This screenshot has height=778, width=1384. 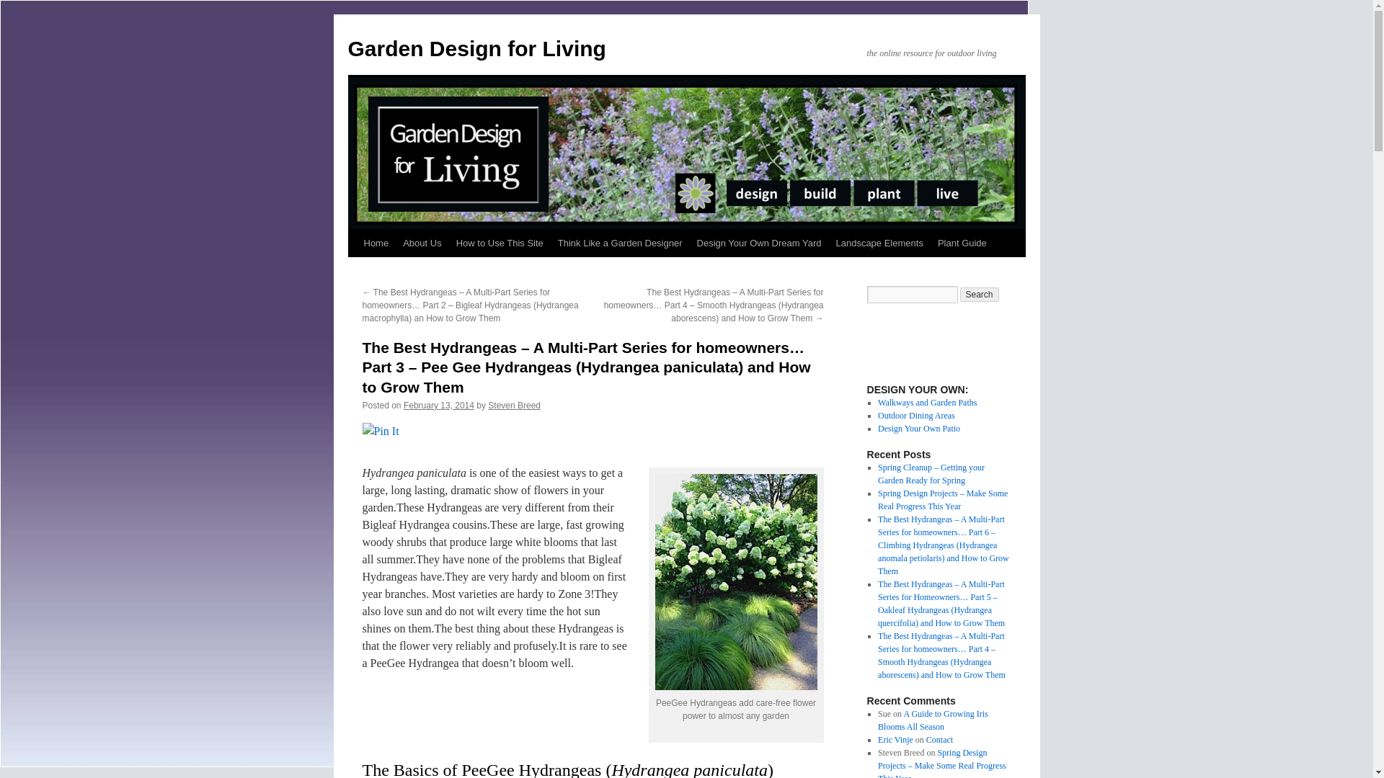 I want to click on Search, so click(x=980, y=294).